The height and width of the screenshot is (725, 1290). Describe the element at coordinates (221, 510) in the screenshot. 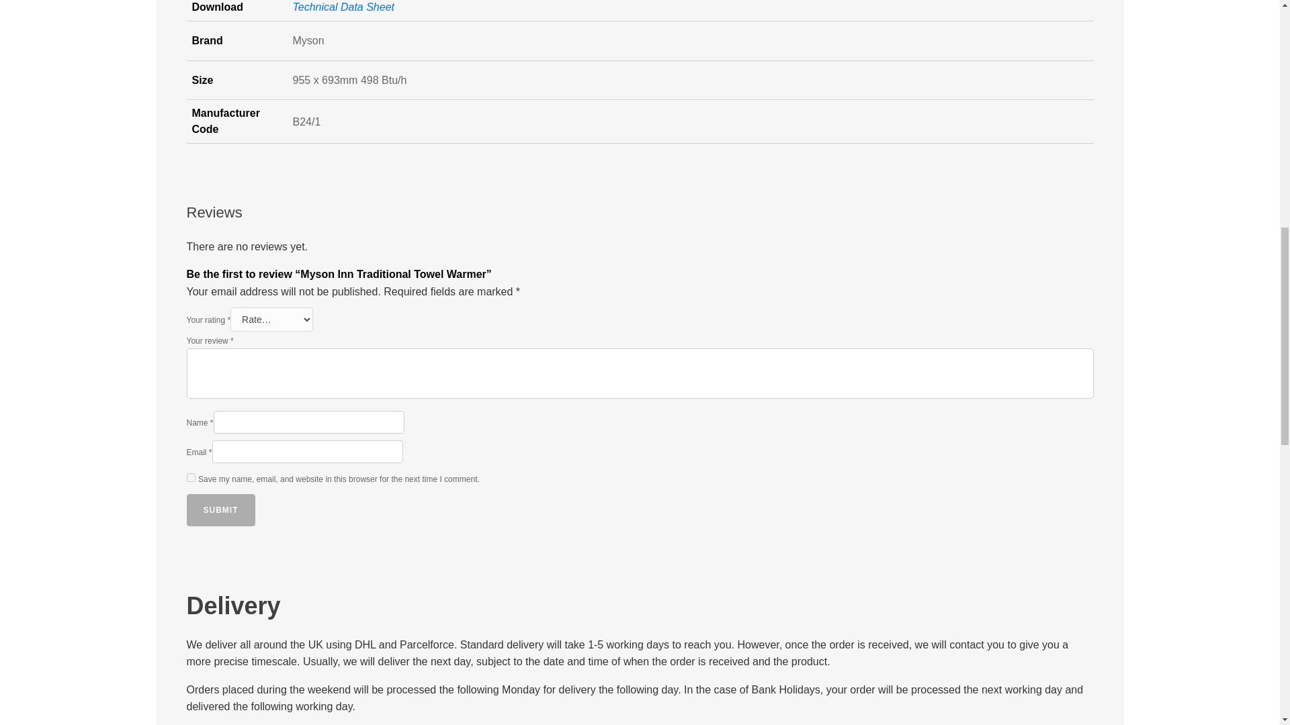

I see `Submit` at that location.